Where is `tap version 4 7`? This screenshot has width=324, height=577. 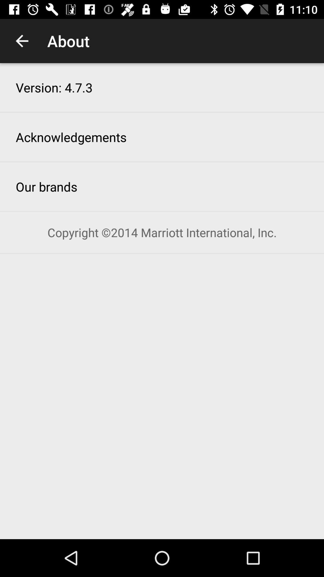 tap version 4 7 is located at coordinates (54, 87).